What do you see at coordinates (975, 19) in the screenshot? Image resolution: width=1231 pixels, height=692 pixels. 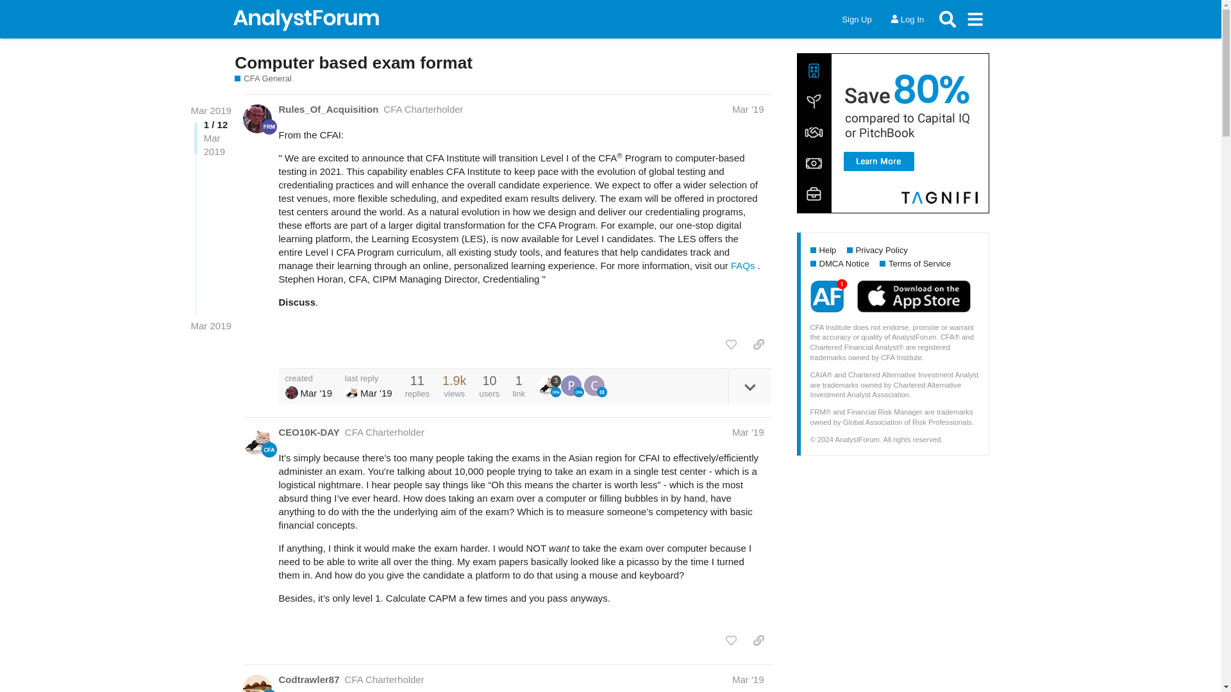 I see `menu` at bounding box center [975, 19].